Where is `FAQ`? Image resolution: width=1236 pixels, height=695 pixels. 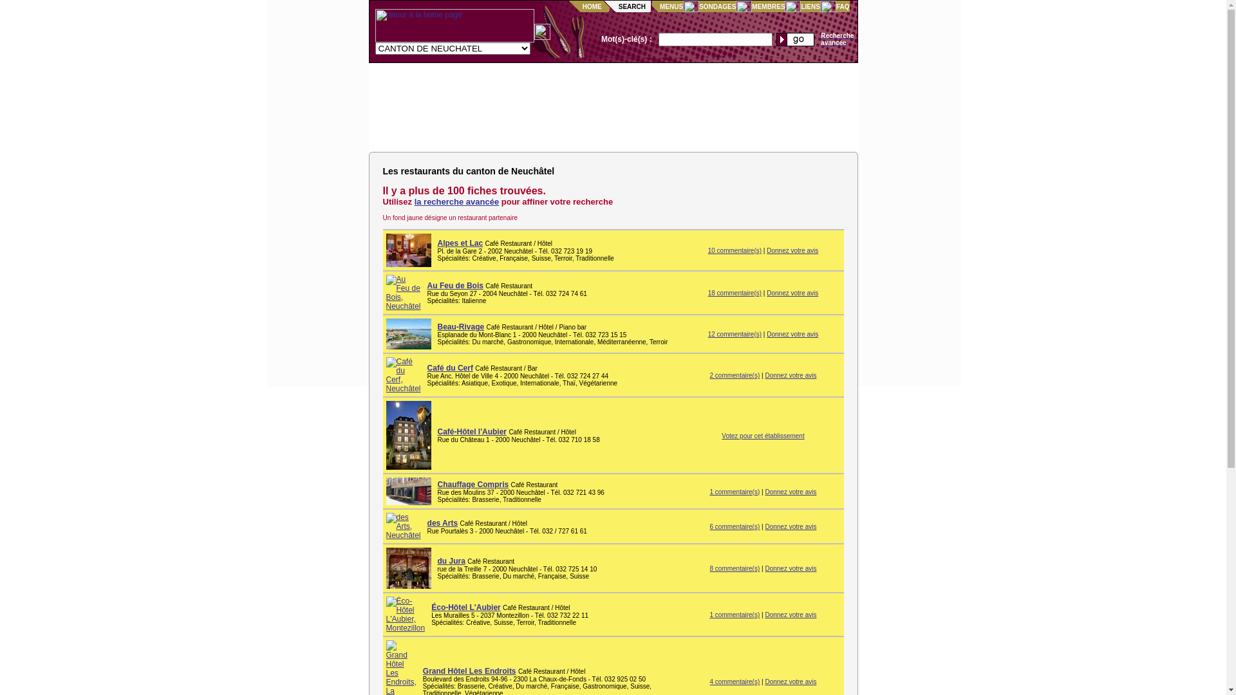
FAQ is located at coordinates (843, 6).